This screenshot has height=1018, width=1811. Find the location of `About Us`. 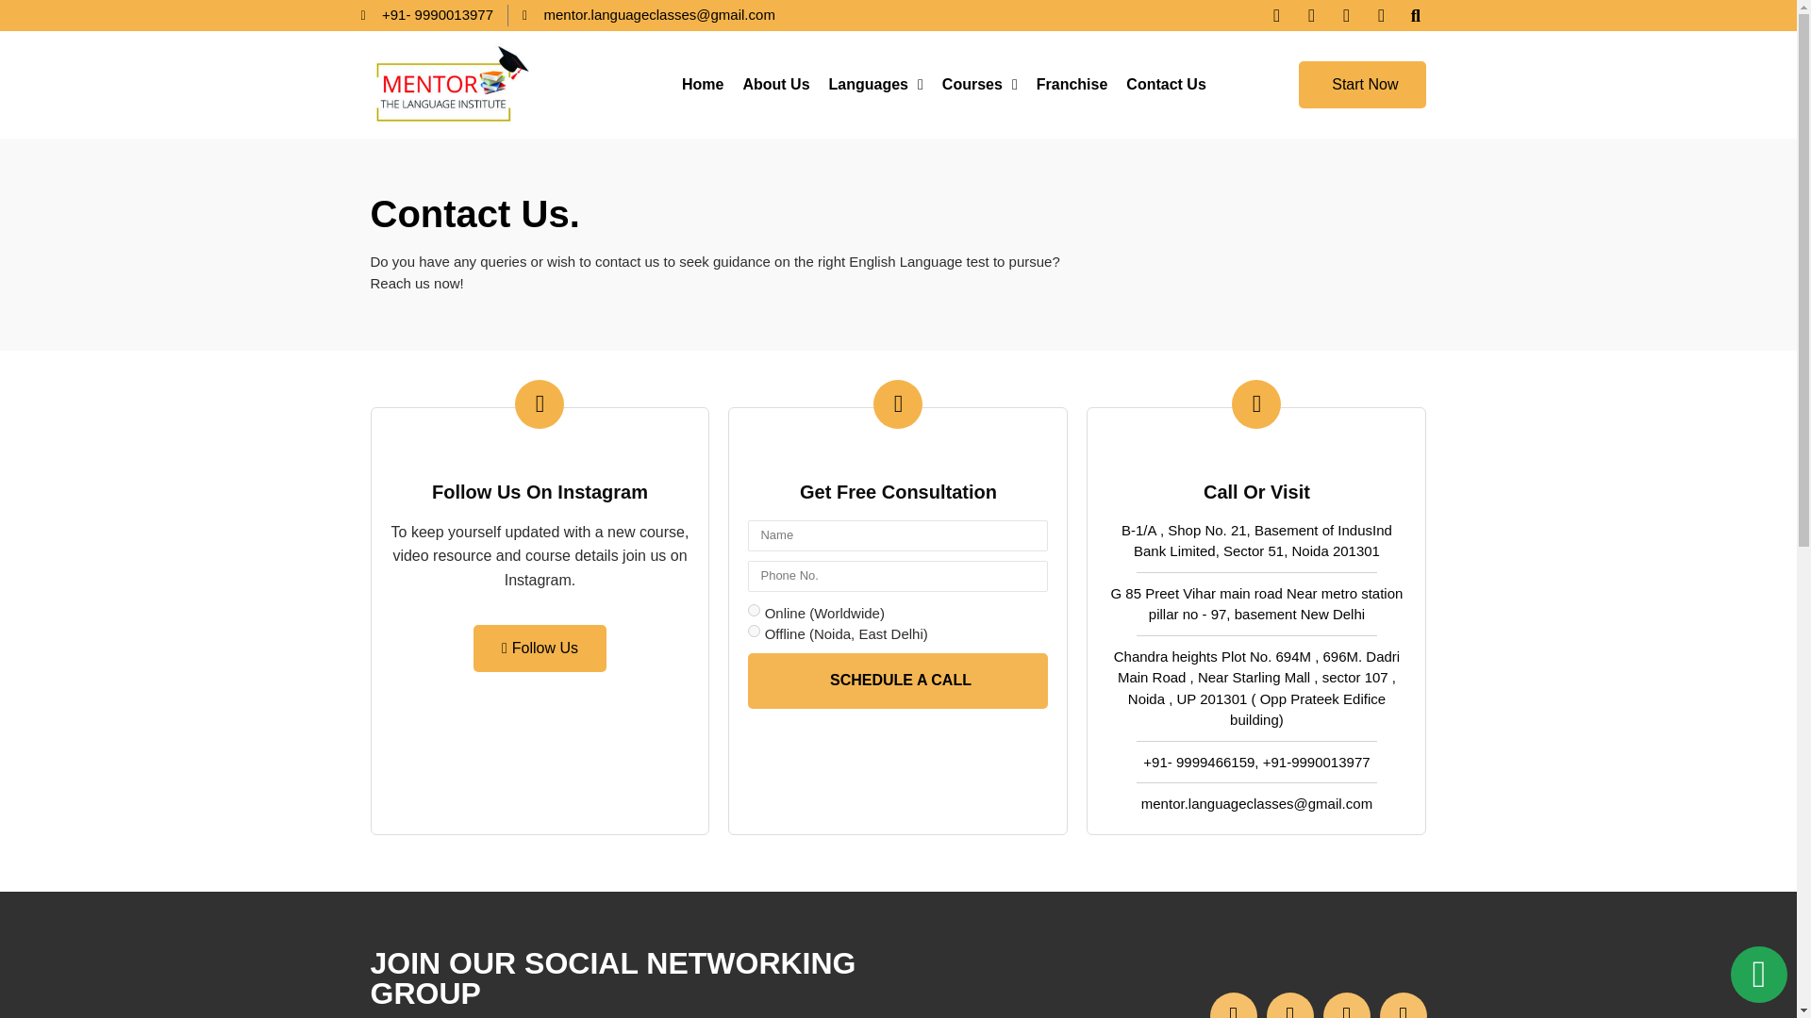

About Us is located at coordinates (775, 85).